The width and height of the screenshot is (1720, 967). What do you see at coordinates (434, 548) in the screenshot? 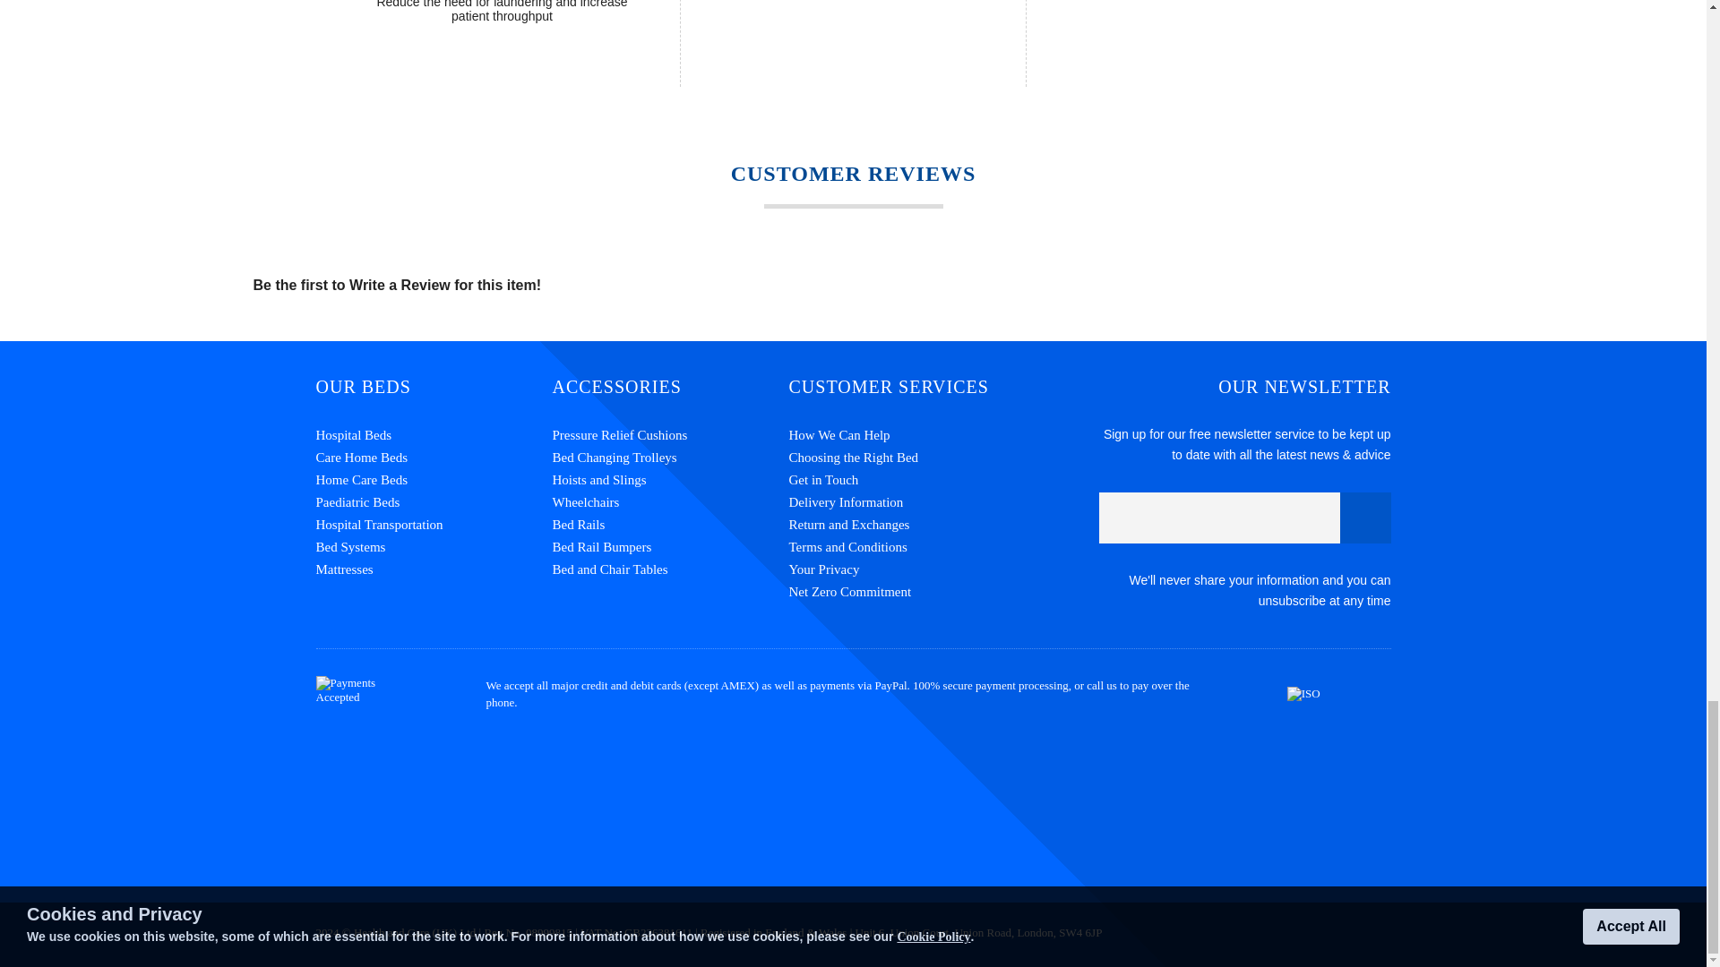
I see `Bed Systems` at bounding box center [434, 548].